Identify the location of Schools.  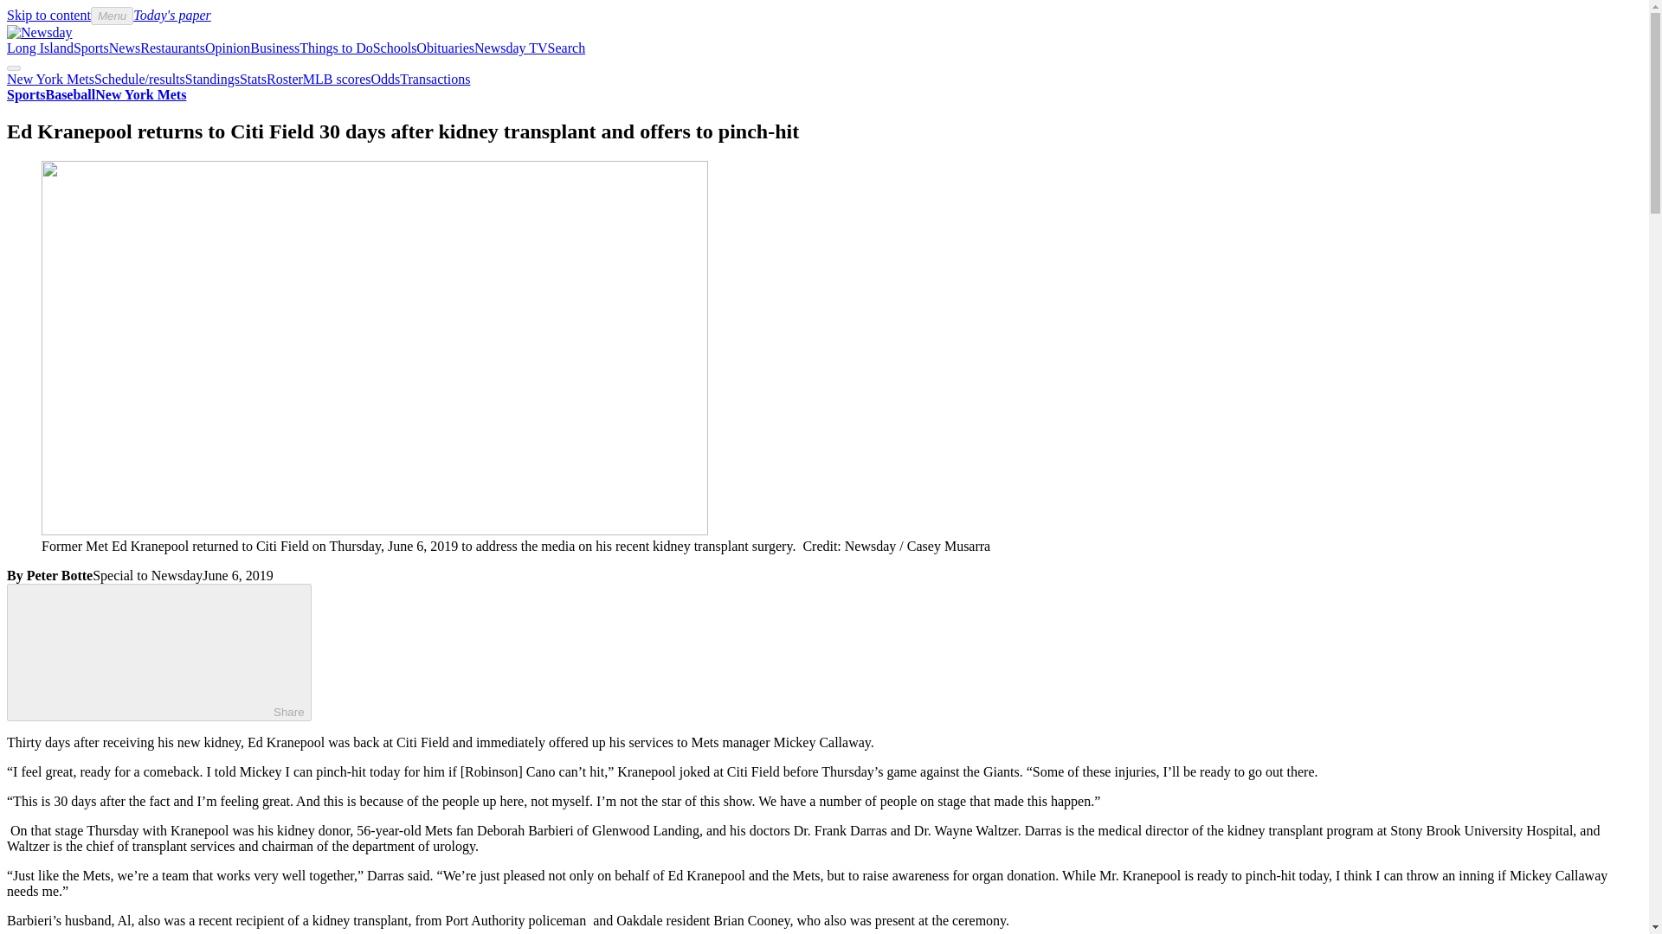
(395, 48).